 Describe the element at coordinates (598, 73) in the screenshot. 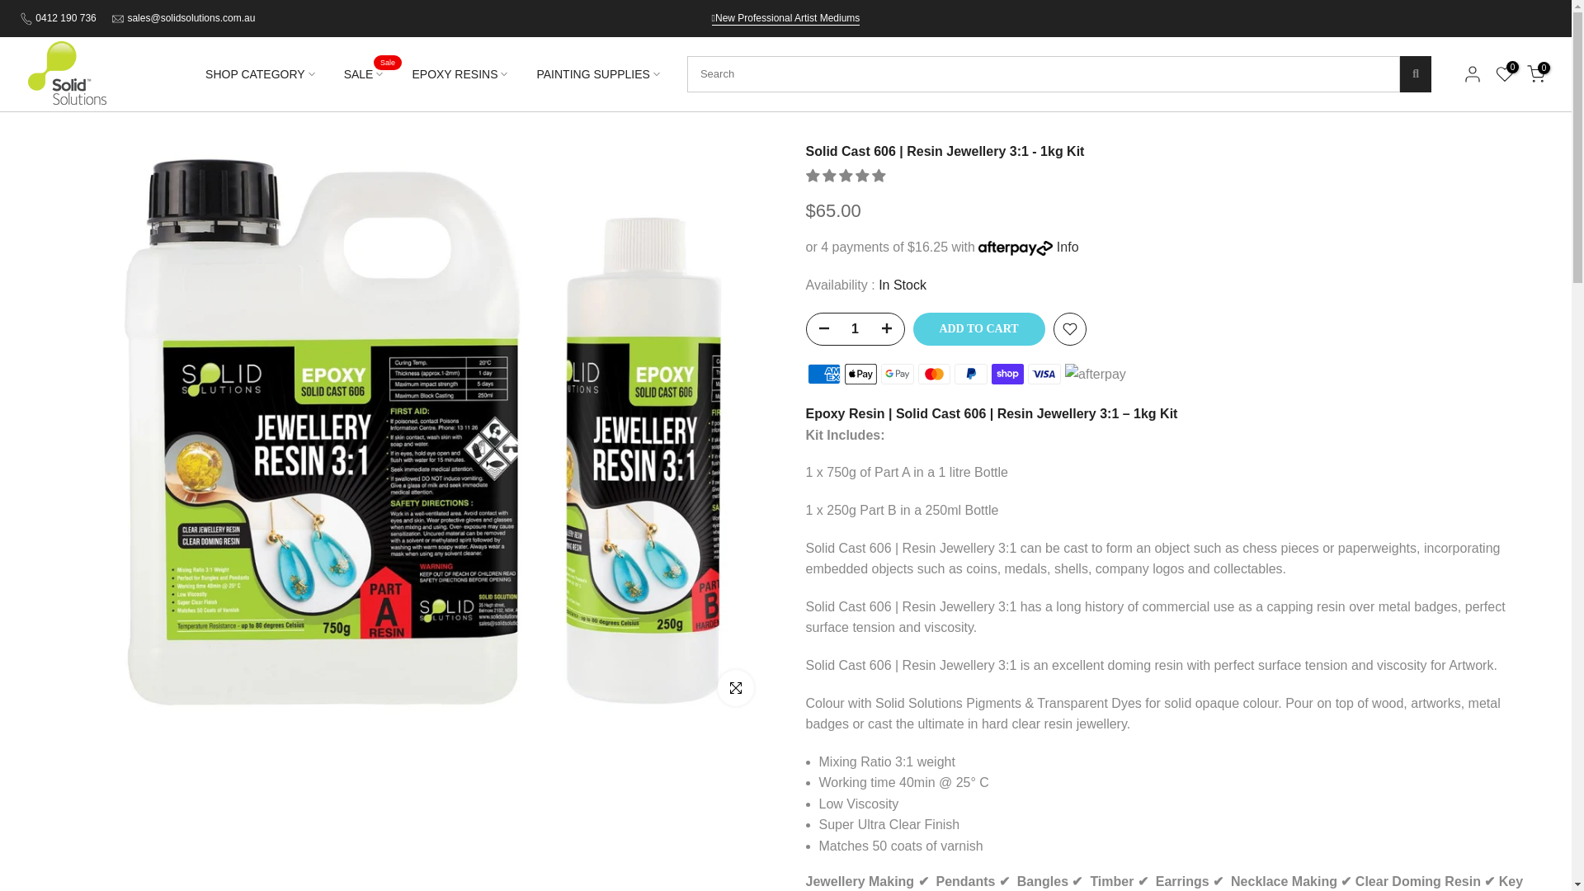

I see `Info` at that location.